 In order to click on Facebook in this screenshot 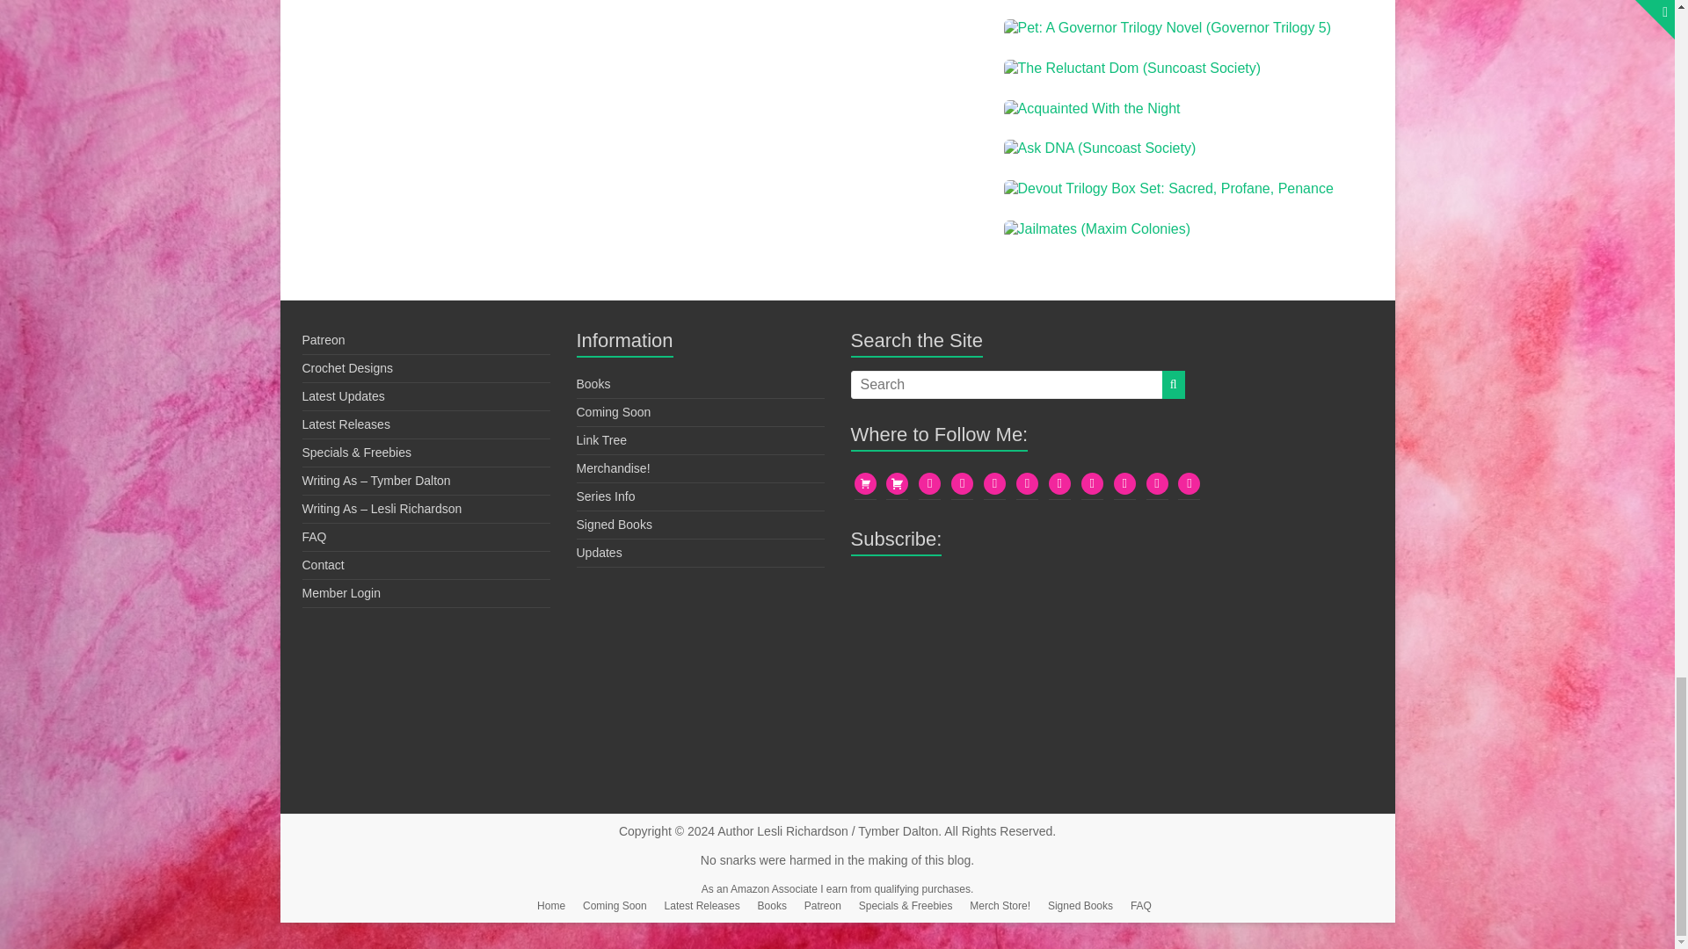, I will do `click(1125, 482)`.